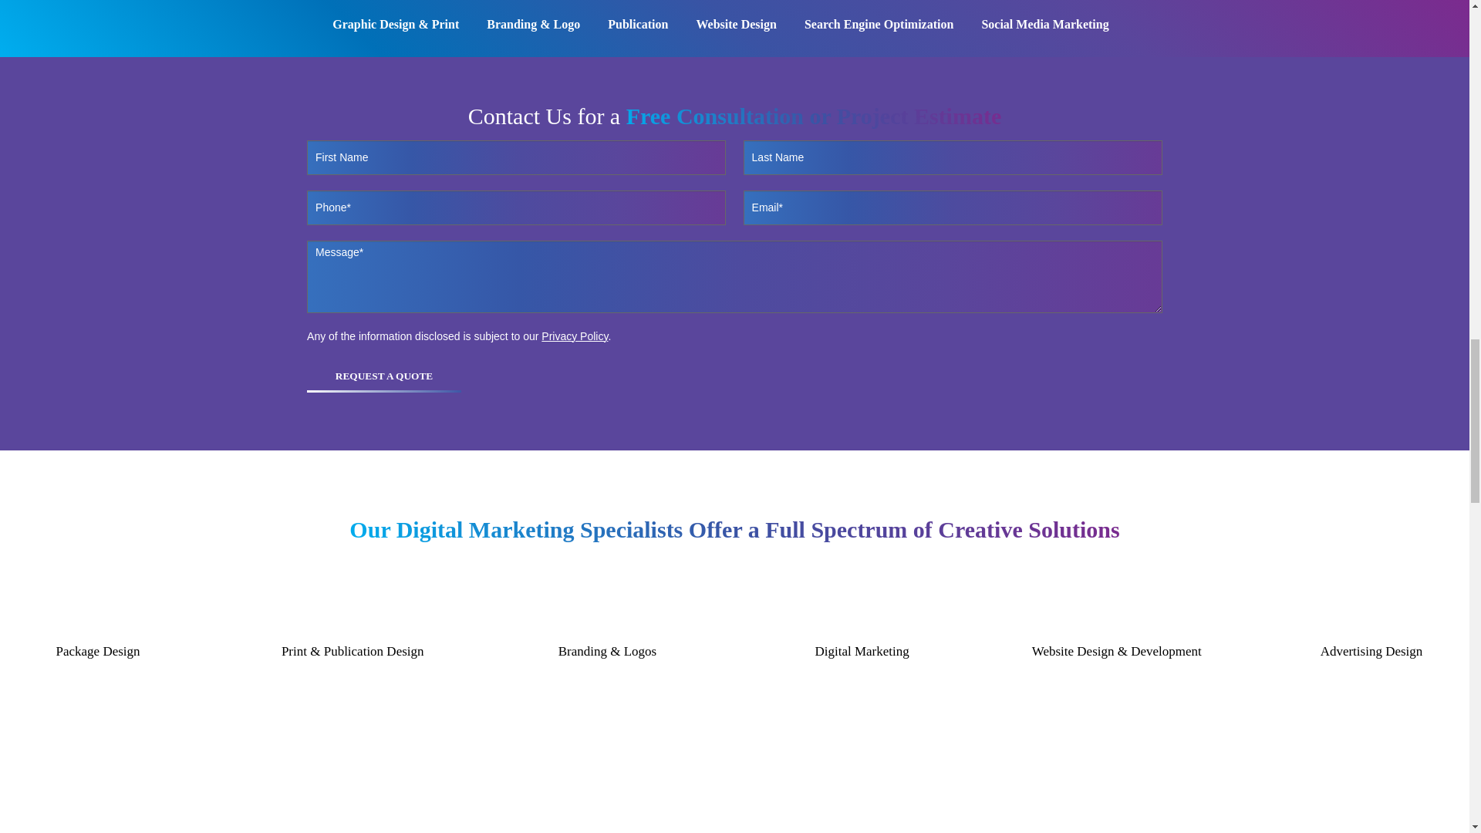 This screenshot has height=833, width=1481. What do you see at coordinates (606, 605) in the screenshot?
I see `logo-branding-icon` at bounding box center [606, 605].